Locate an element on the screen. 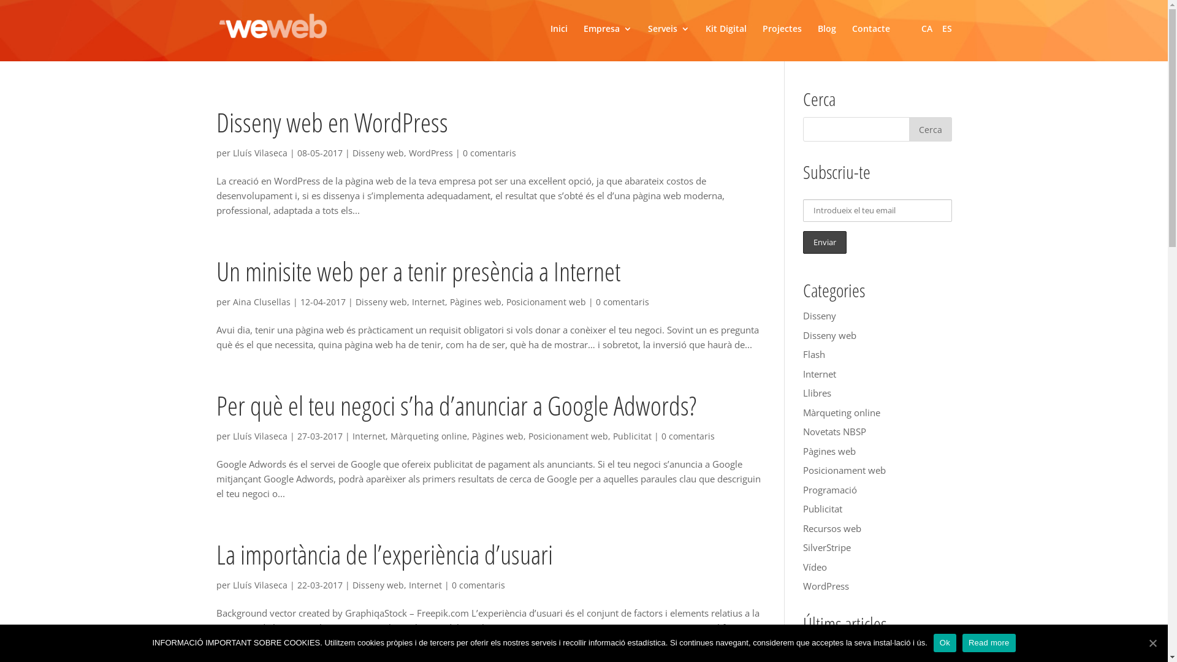 The image size is (1177, 662). Publicitat is located at coordinates (823, 509).